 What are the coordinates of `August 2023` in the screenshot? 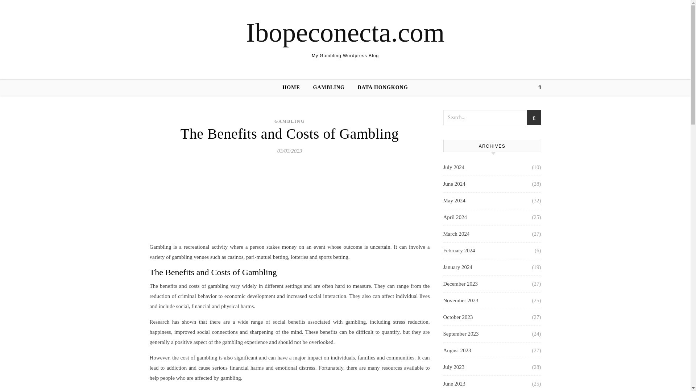 It's located at (457, 350).